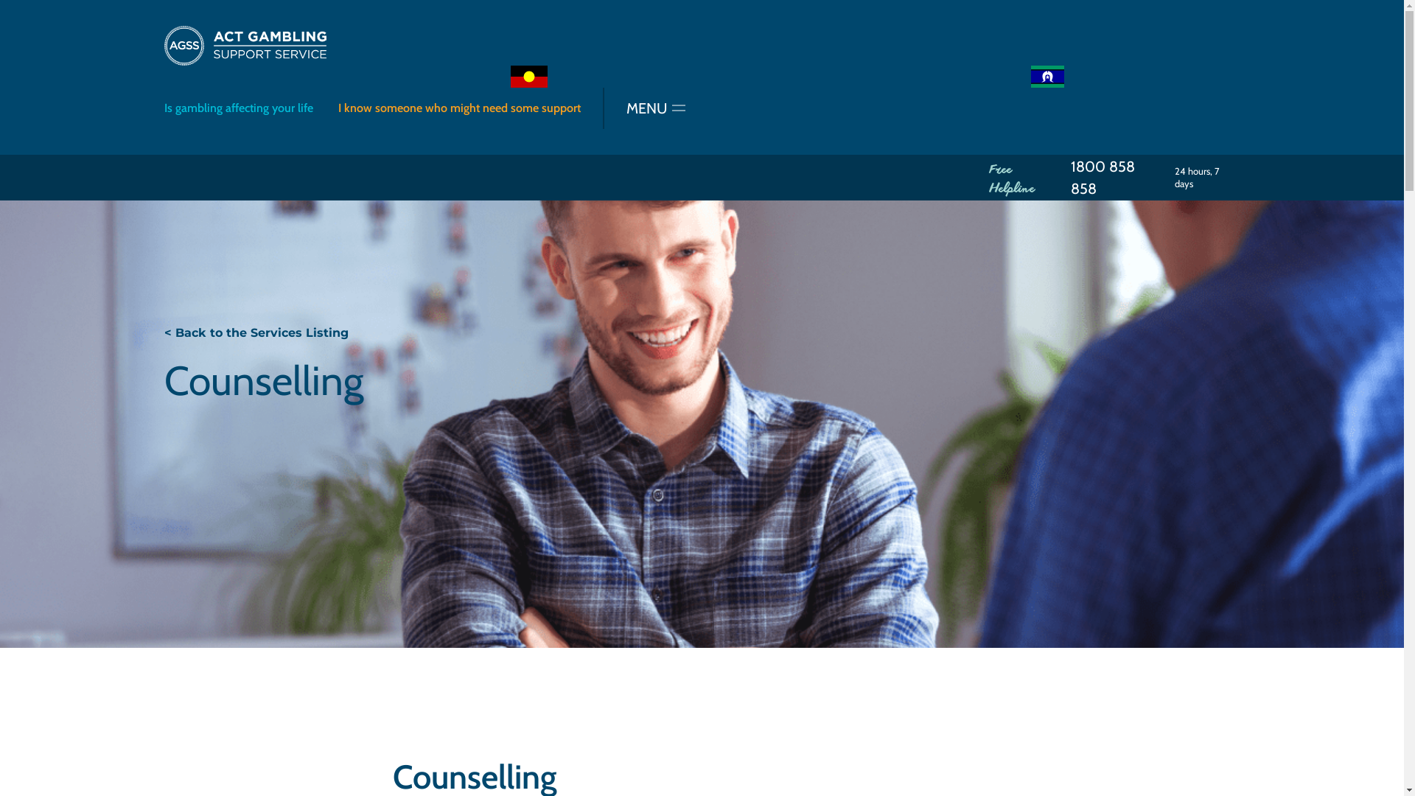 The width and height of the screenshot is (1415, 796). What do you see at coordinates (0, 0) in the screenshot?
I see `Skip to content` at bounding box center [0, 0].